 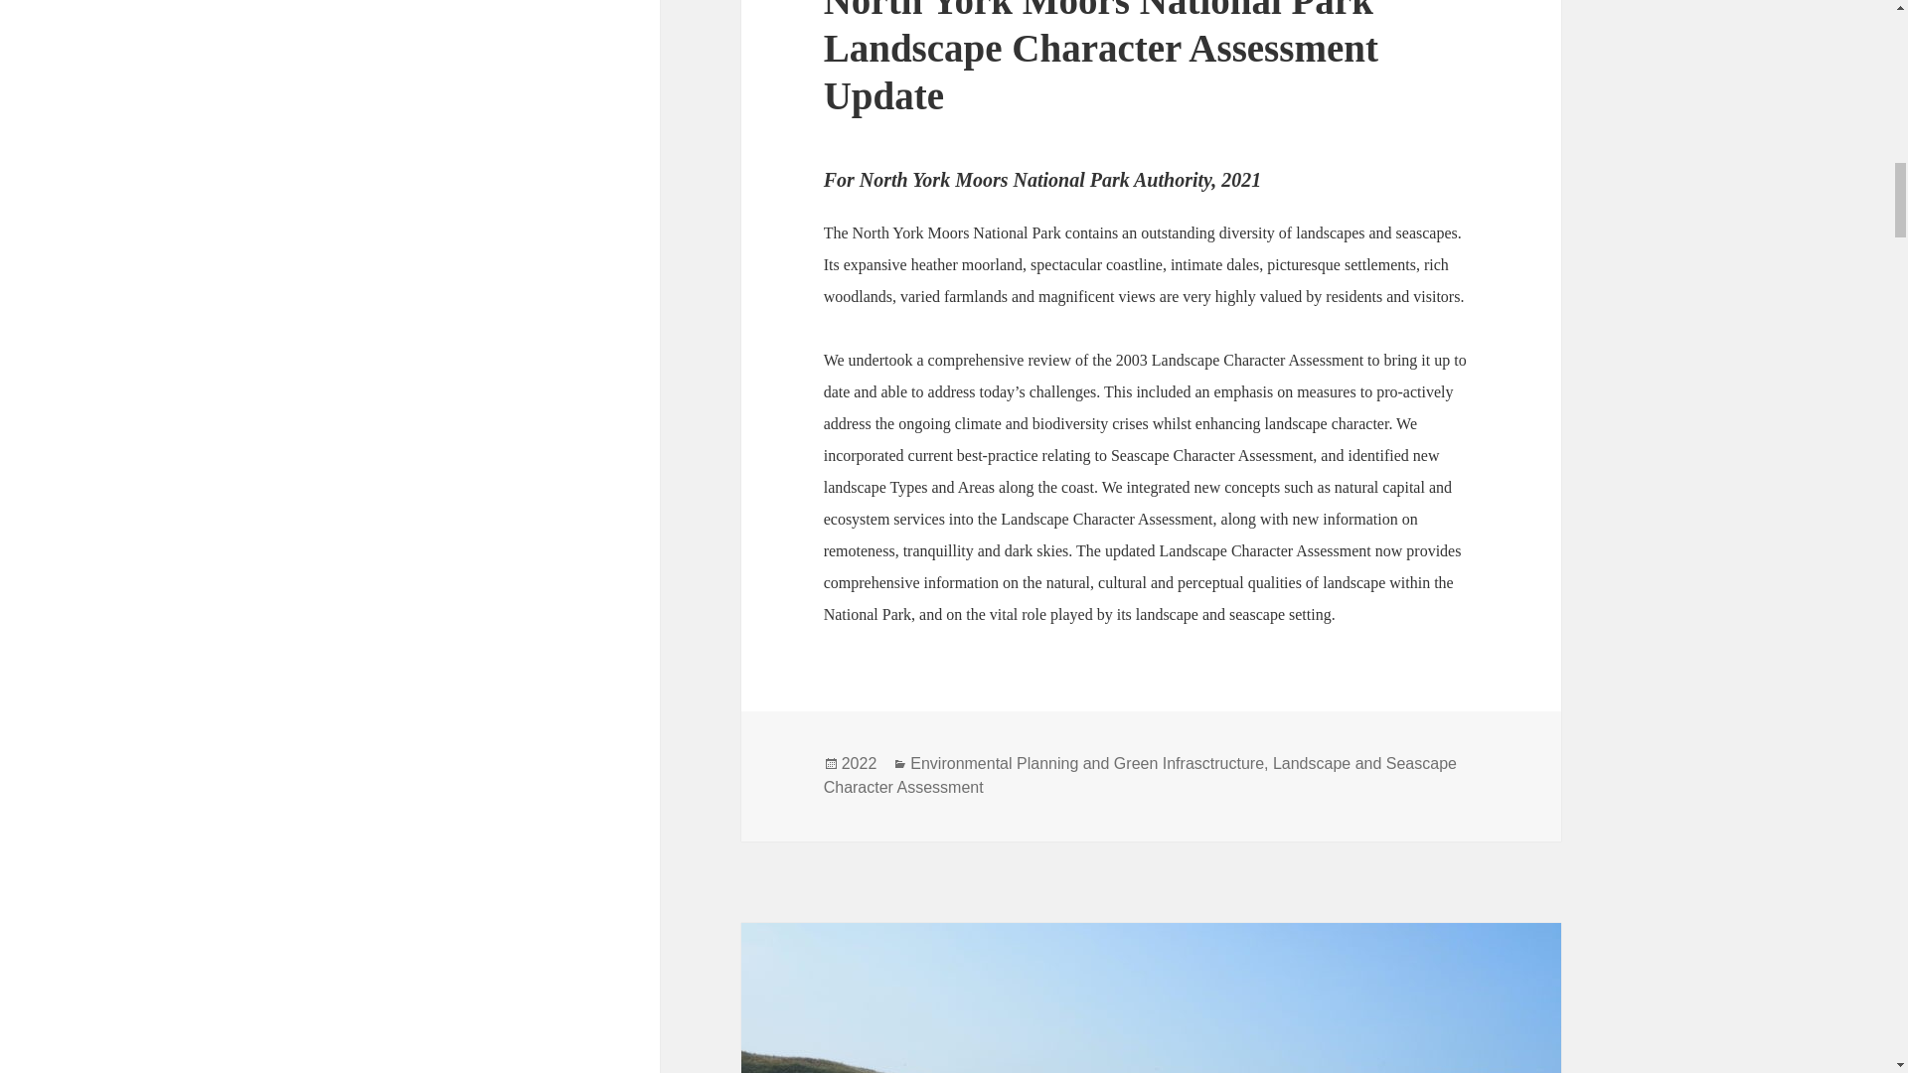 What do you see at coordinates (859, 763) in the screenshot?
I see `2022` at bounding box center [859, 763].